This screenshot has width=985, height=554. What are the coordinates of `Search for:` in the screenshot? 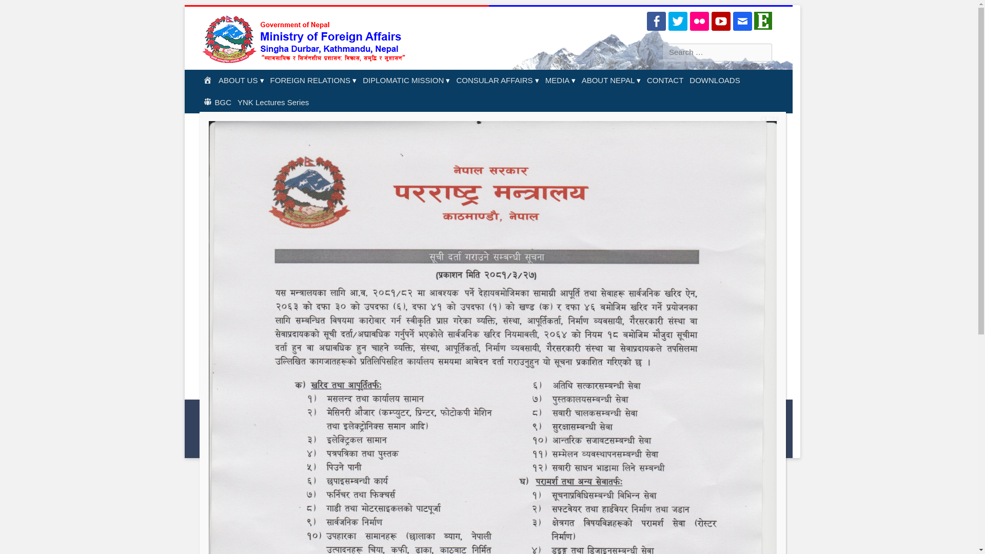 It's located at (717, 52).